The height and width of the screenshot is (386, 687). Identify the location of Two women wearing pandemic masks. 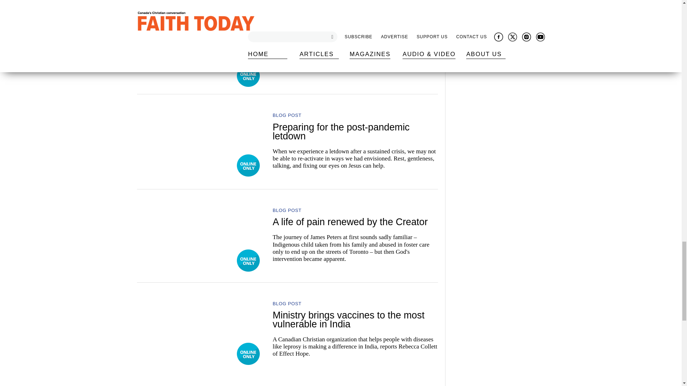
(200, 137).